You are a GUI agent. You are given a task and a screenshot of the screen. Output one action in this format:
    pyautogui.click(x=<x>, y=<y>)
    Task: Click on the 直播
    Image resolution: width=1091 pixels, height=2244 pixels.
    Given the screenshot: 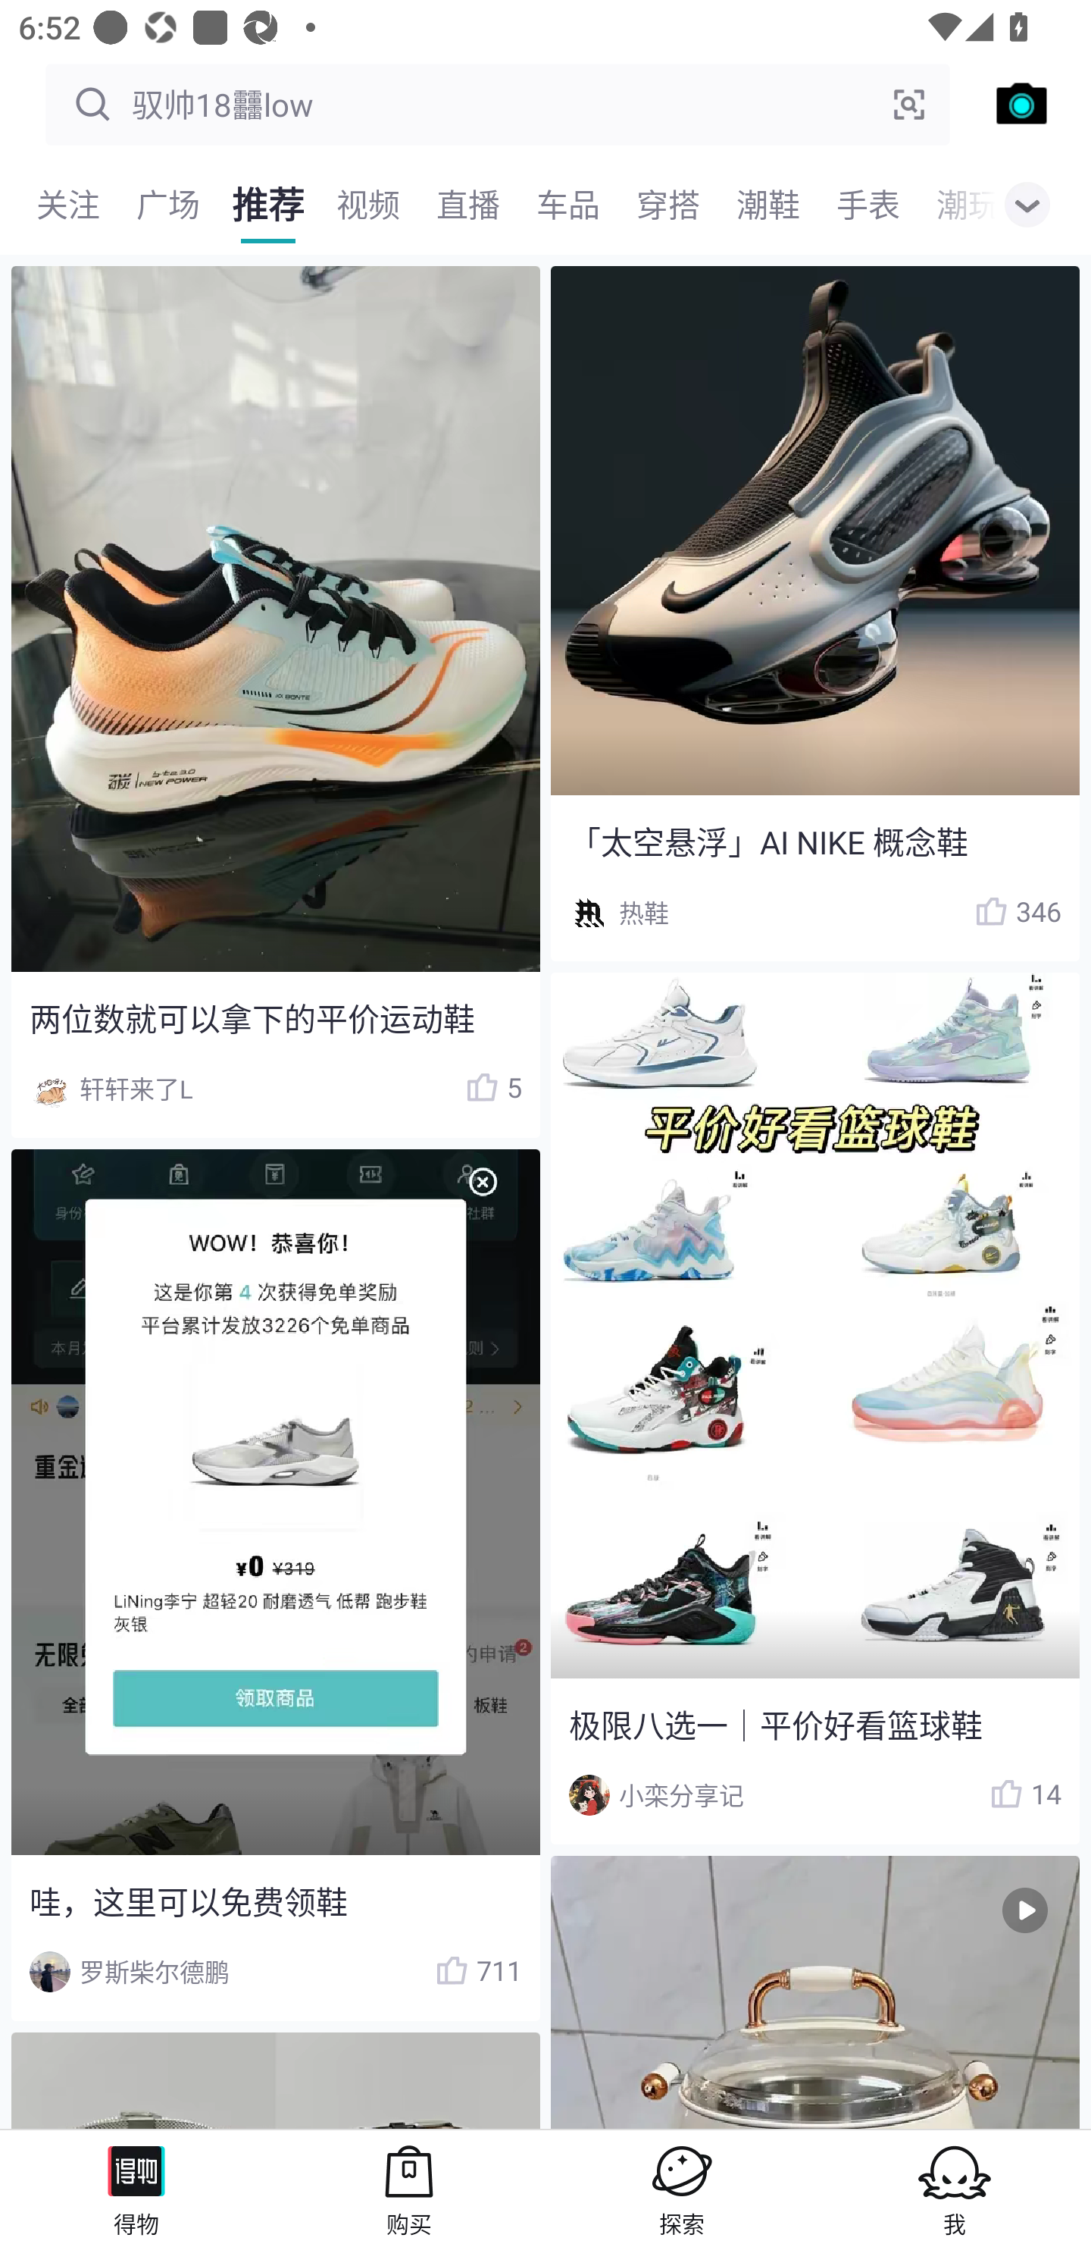 What is the action you would take?
    pyautogui.click(x=468, y=205)
    